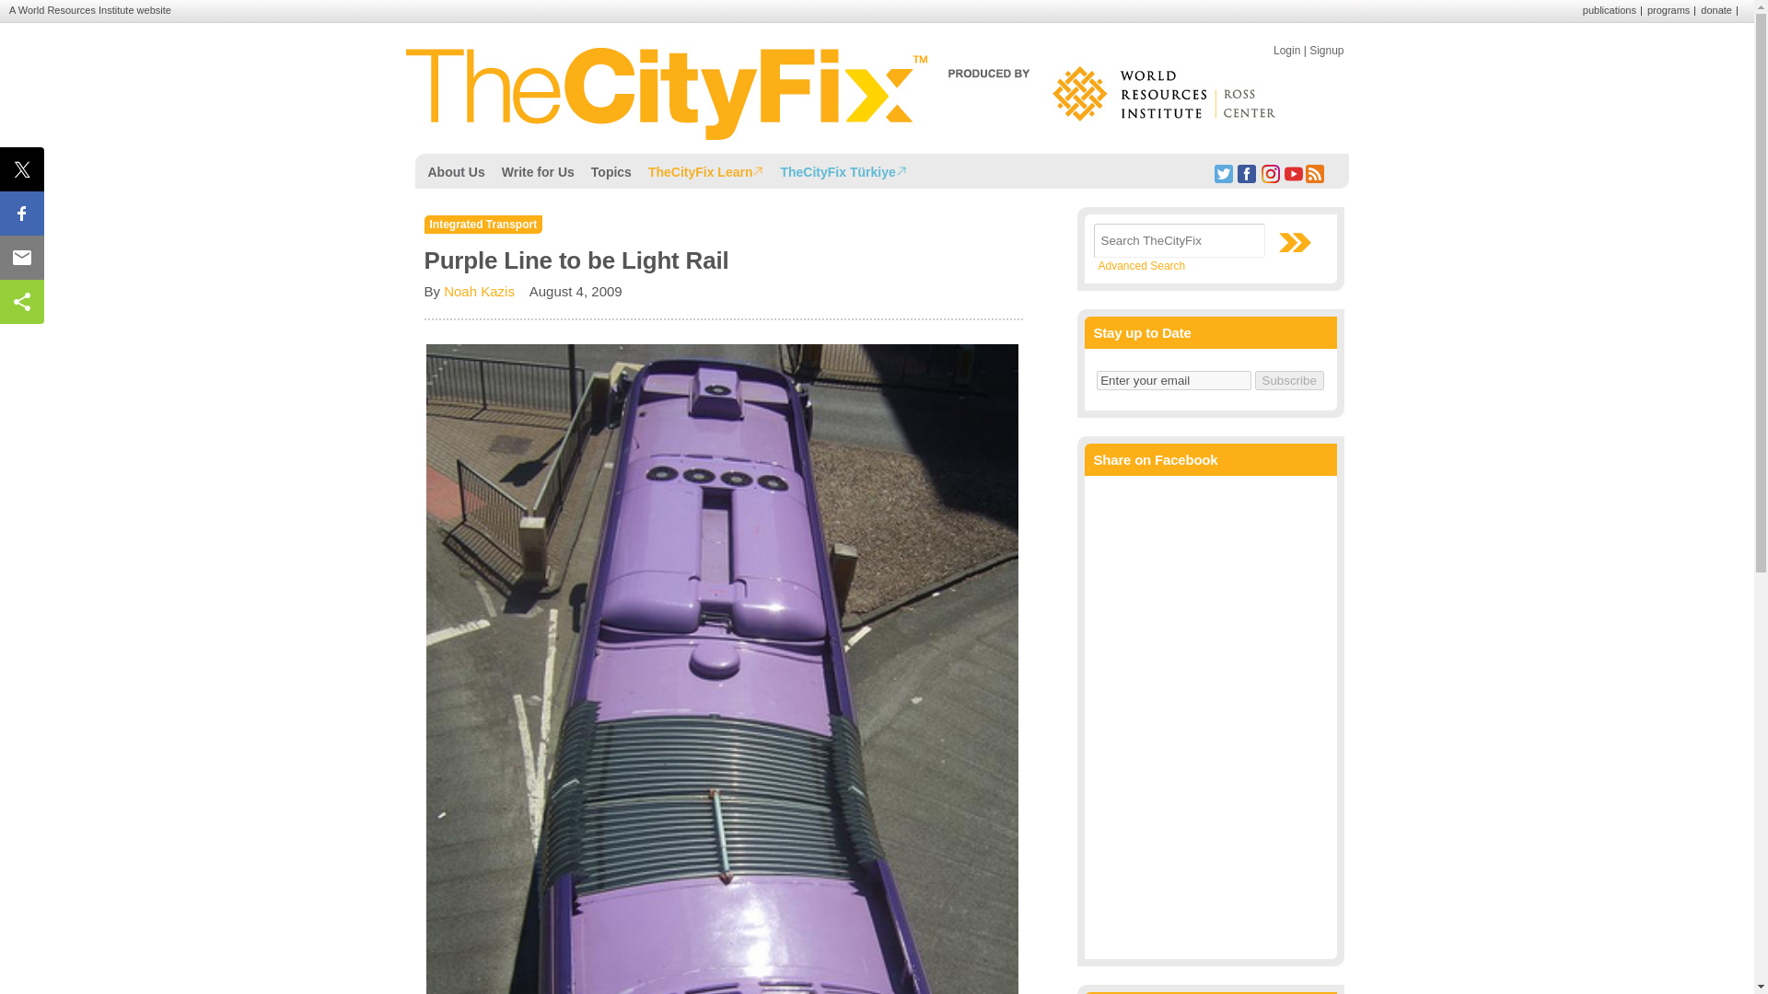 The image size is (1768, 994). What do you see at coordinates (1285, 50) in the screenshot?
I see `Login` at bounding box center [1285, 50].